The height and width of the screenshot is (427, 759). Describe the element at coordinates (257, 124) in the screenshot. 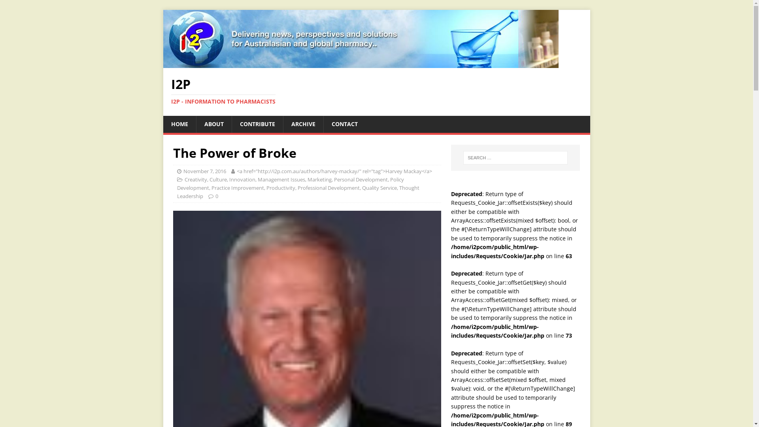

I see `CONTRIBUTE` at that location.